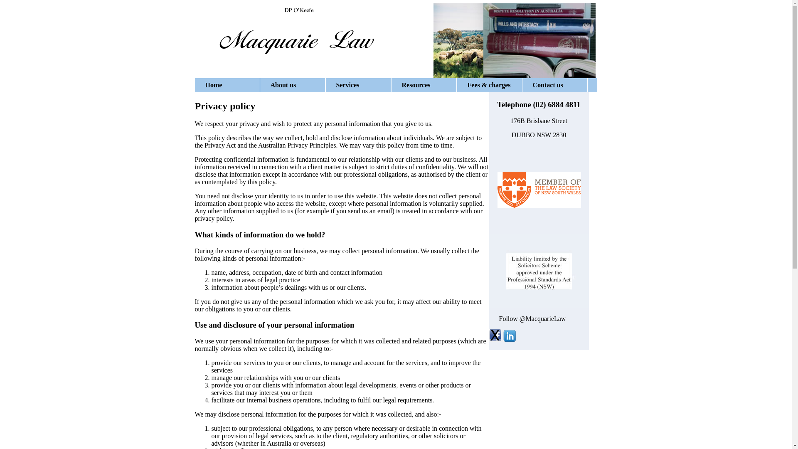 This screenshot has width=798, height=449. What do you see at coordinates (554, 85) in the screenshot?
I see `Contact us` at bounding box center [554, 85].